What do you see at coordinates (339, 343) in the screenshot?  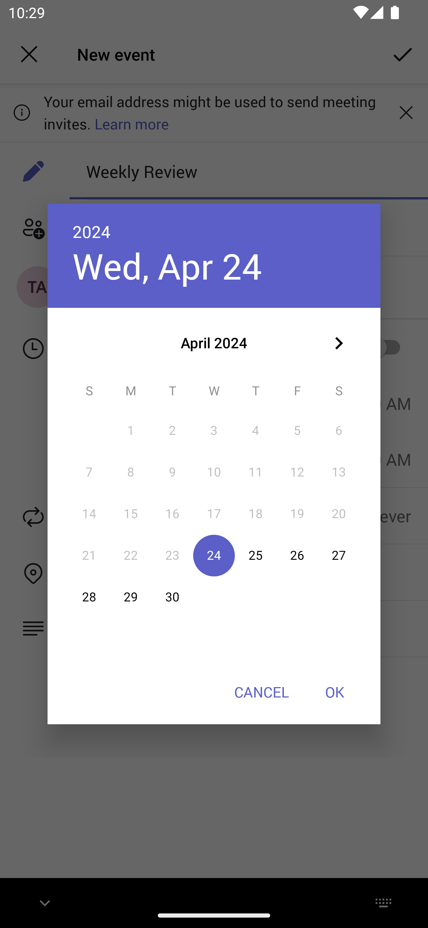 I see `Next month` at bounding box center [339, 343].